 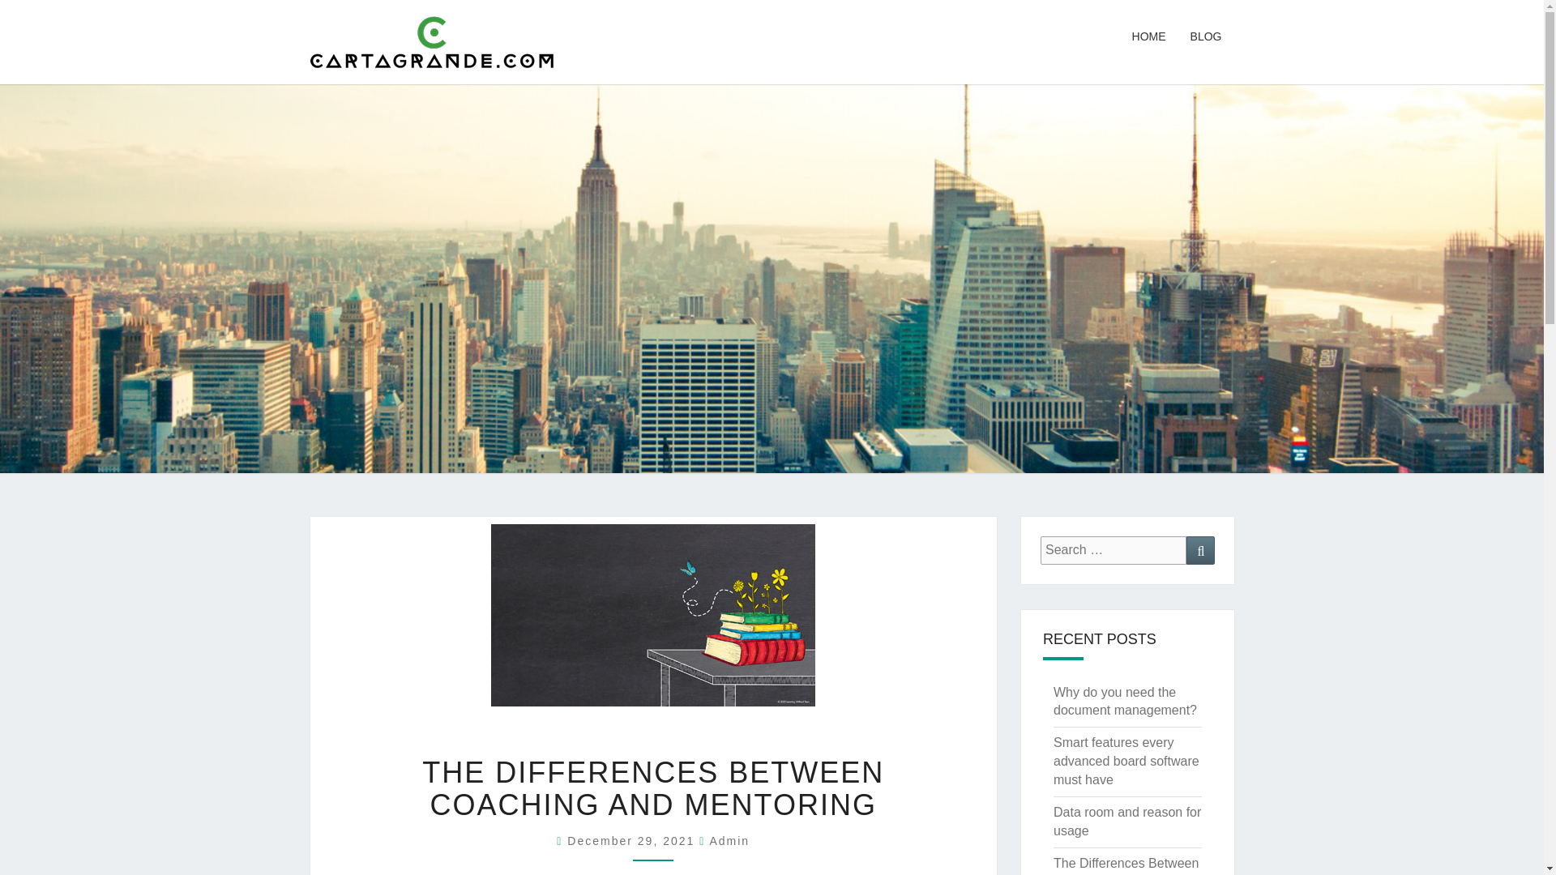 I want to click on 10:03 pm, so click(x=633, y=841).